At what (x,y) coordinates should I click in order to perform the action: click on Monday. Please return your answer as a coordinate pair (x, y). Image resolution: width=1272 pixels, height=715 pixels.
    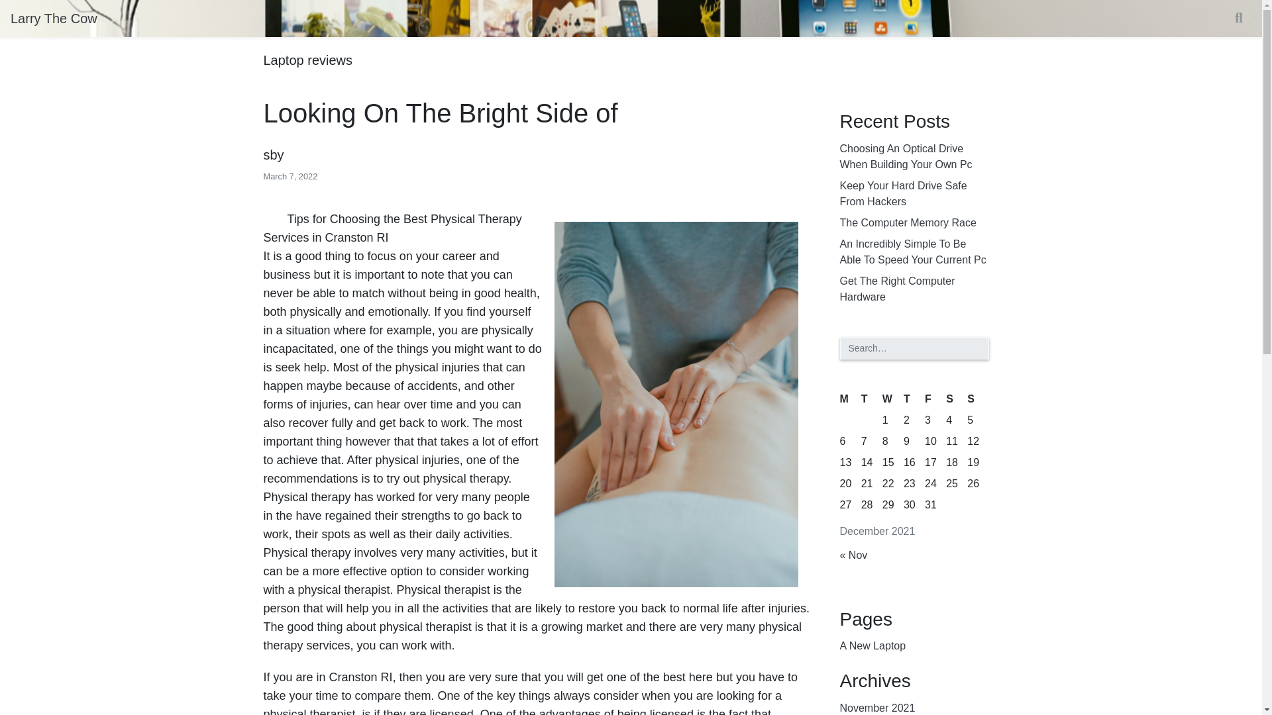
    Looking at the image, I should click on (850, 399).